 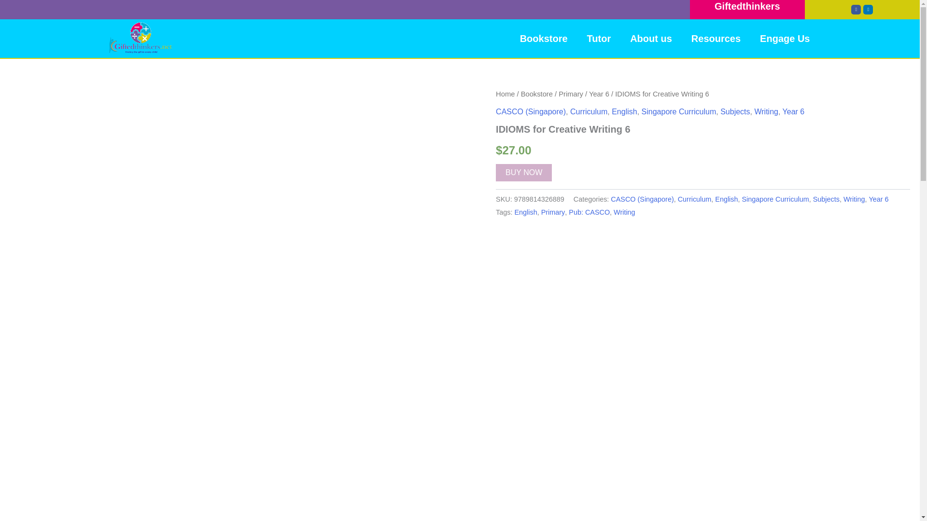 What do you see at coordinates (735, 111) in the screenshot?
I see `Subjects` at bounding box center [735, 111].